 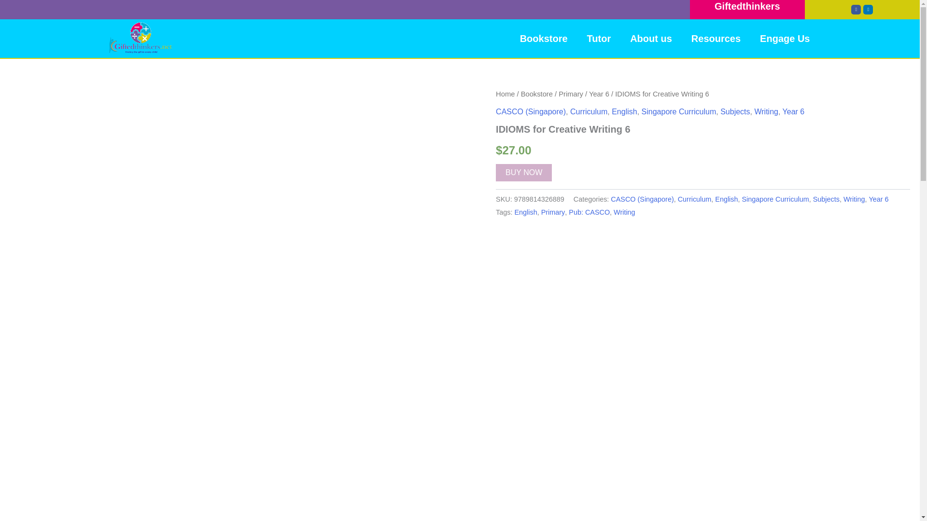 What do you see at coordinates (735, 111) in the screenshot?
I see `Subjects` at bounding box center [735, 111].